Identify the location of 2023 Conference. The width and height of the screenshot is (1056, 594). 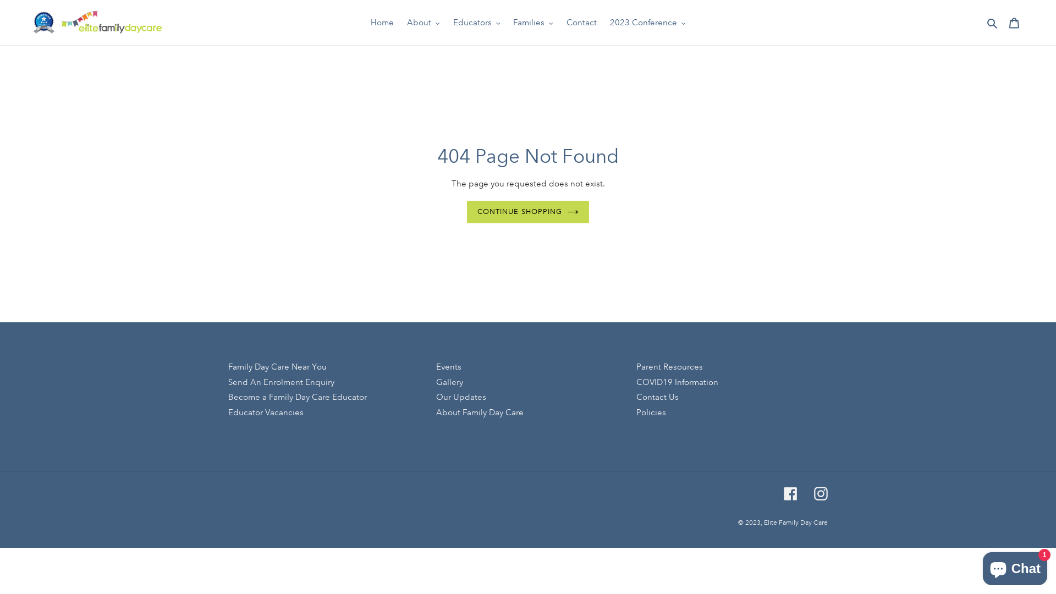
(647, 23).